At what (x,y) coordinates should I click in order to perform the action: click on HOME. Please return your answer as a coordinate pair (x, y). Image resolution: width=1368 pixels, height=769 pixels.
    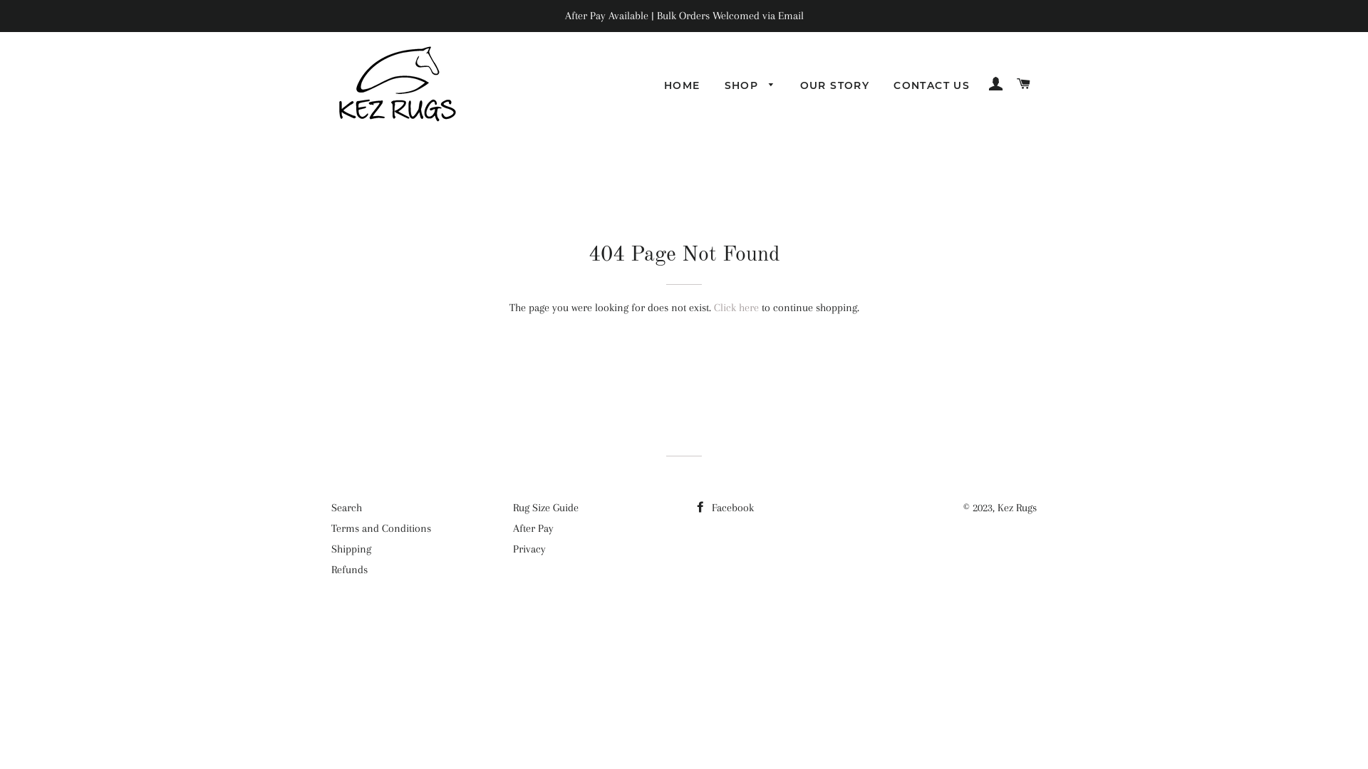
    Looking at the image, I should click on (683, 86).